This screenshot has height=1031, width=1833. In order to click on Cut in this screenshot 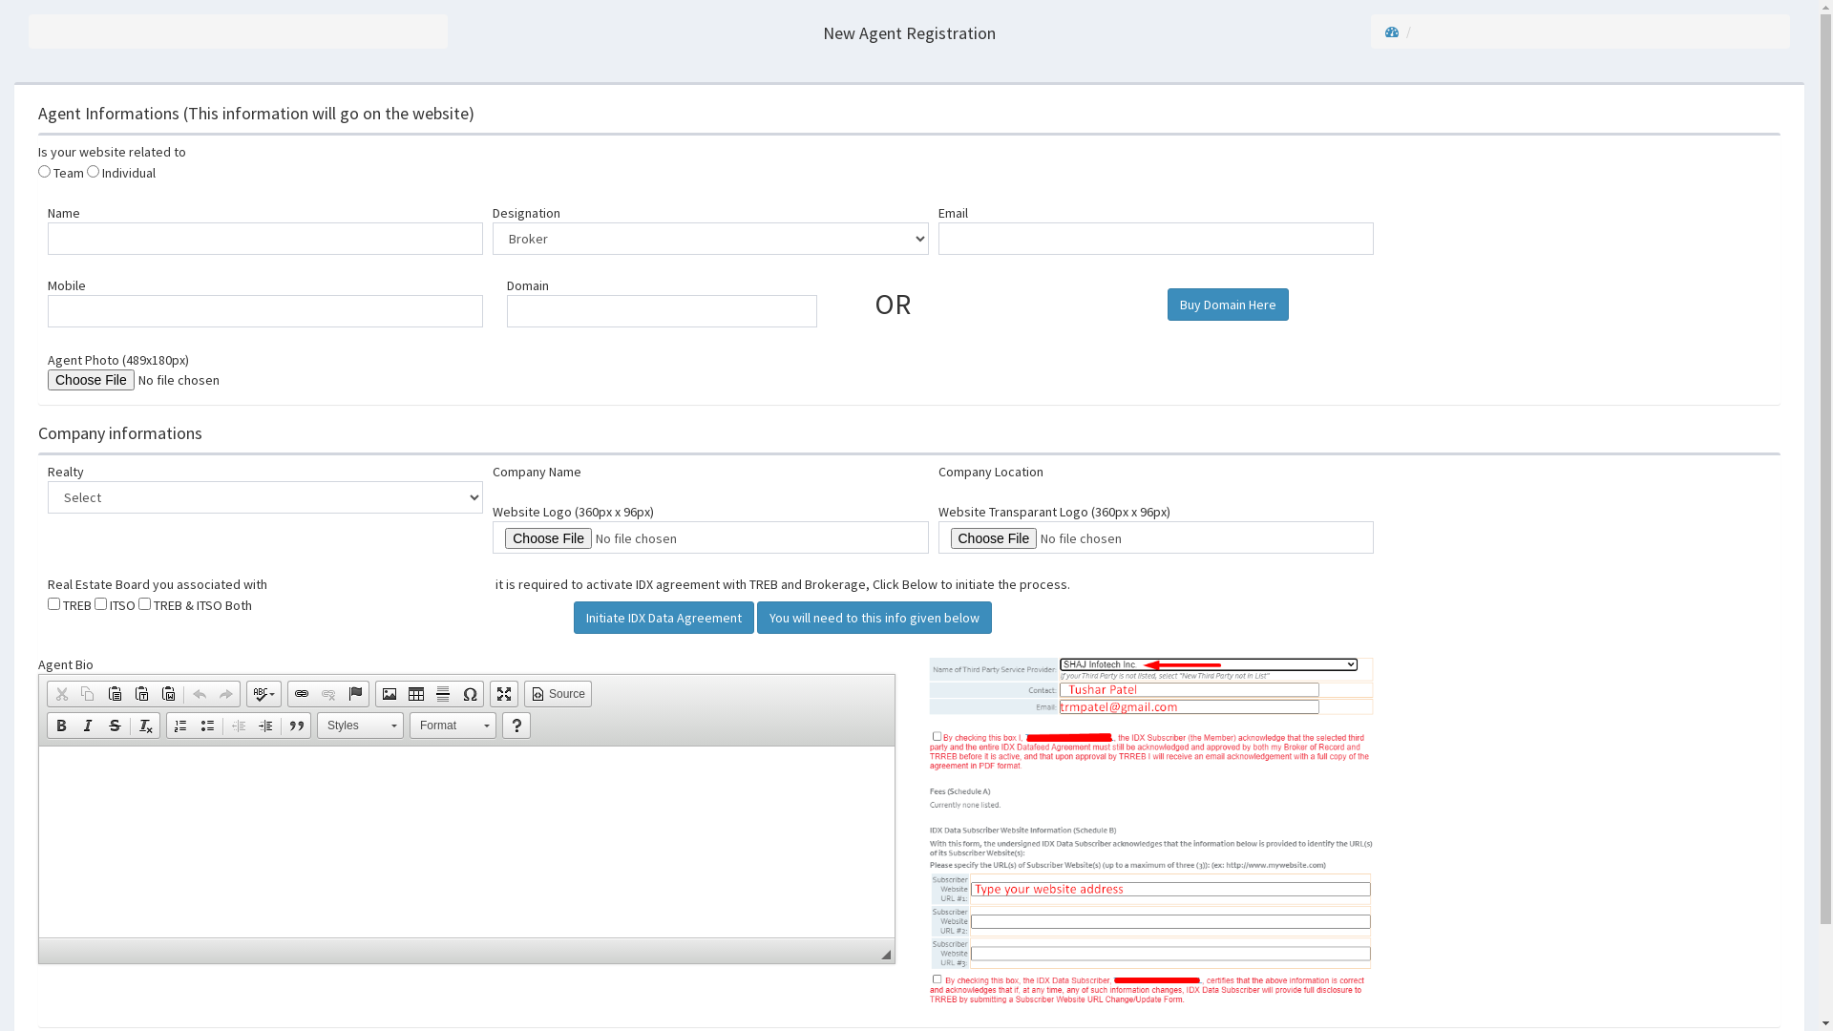, I will do `click(61, 694)`.